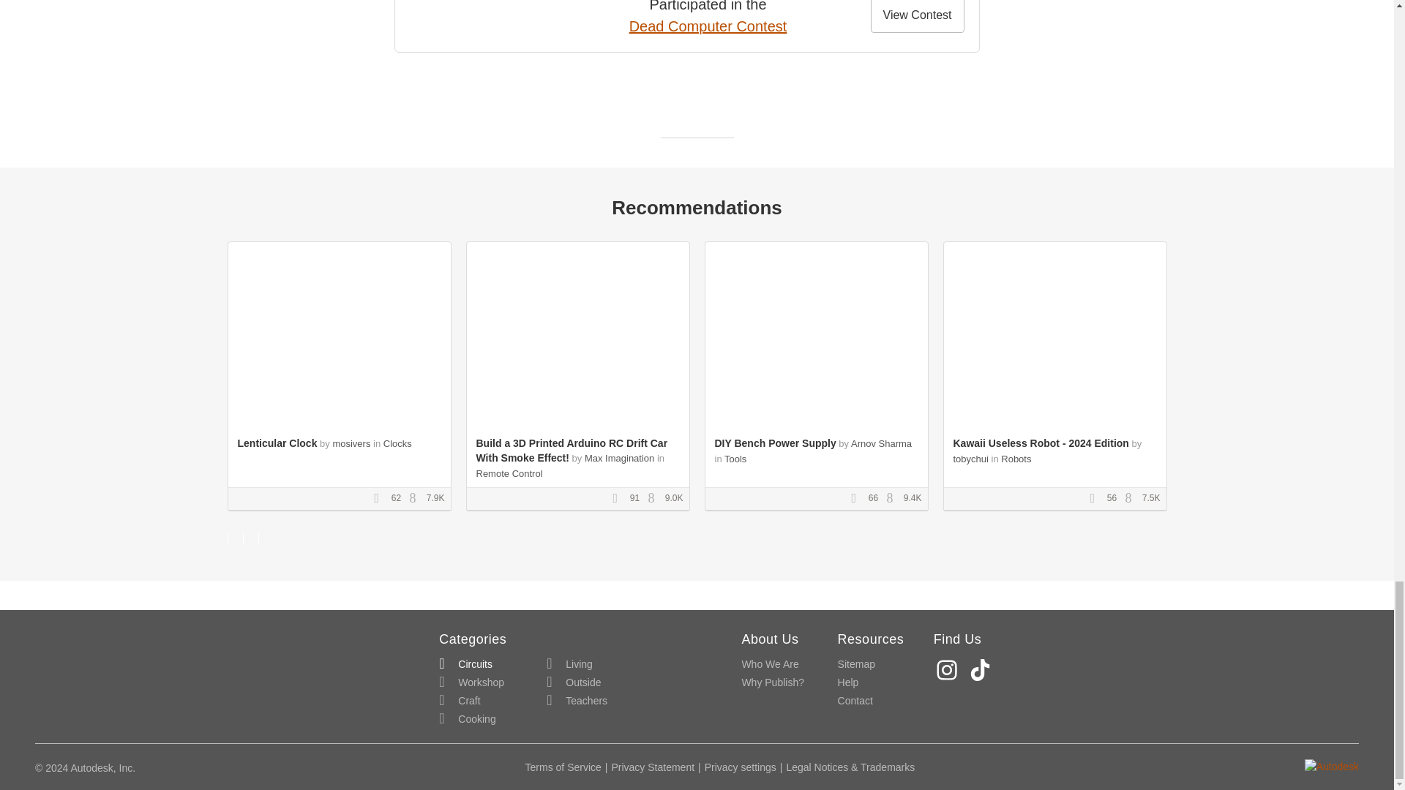 The image size is (1405, 790). What do you see at coordinates (708, 26) in the screenshot?
I see `Dead Computer Contest` at bounding box center [708, 26].